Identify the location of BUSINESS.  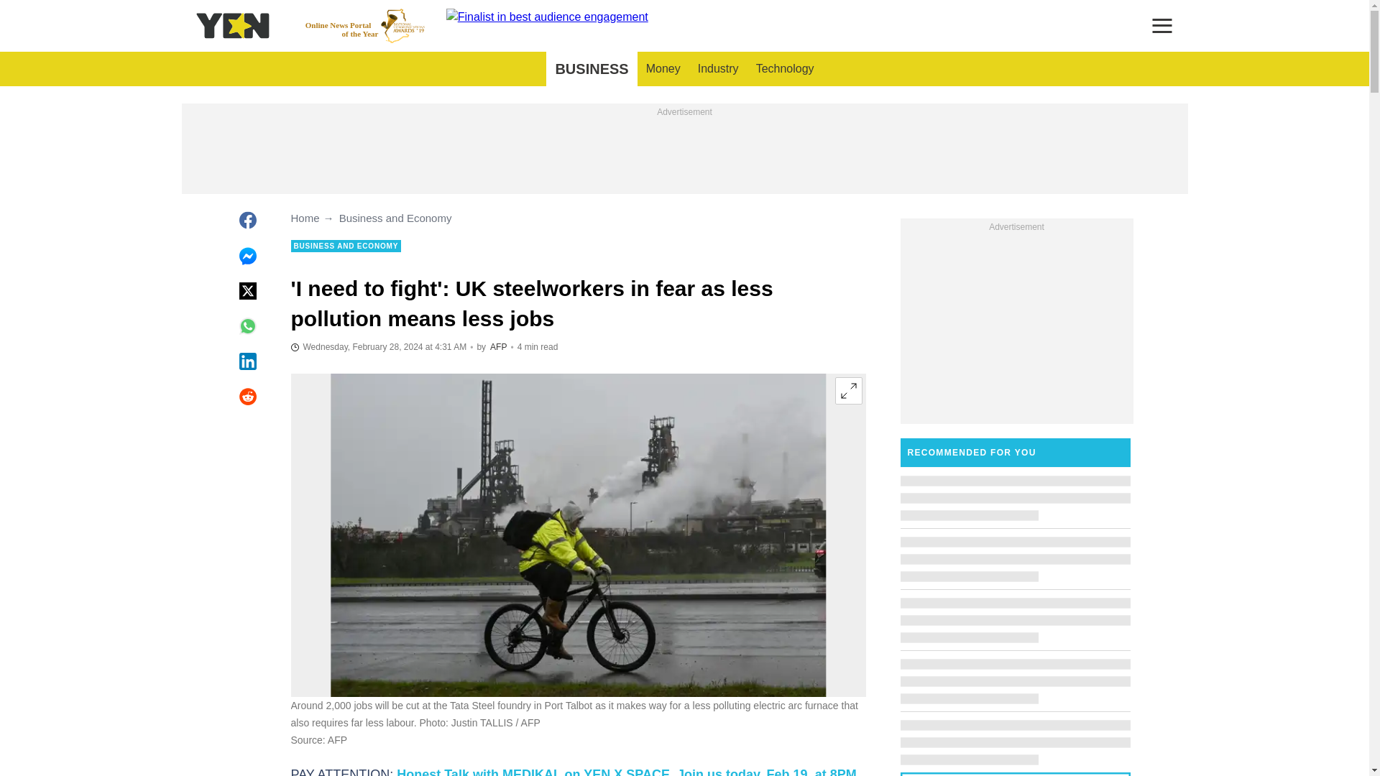
(591, 69).